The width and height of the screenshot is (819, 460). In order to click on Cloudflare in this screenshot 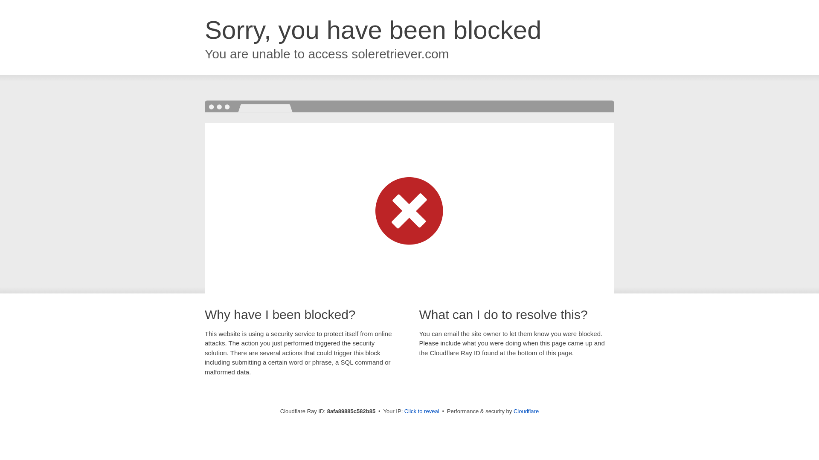, I will do `click(526, 411)`.